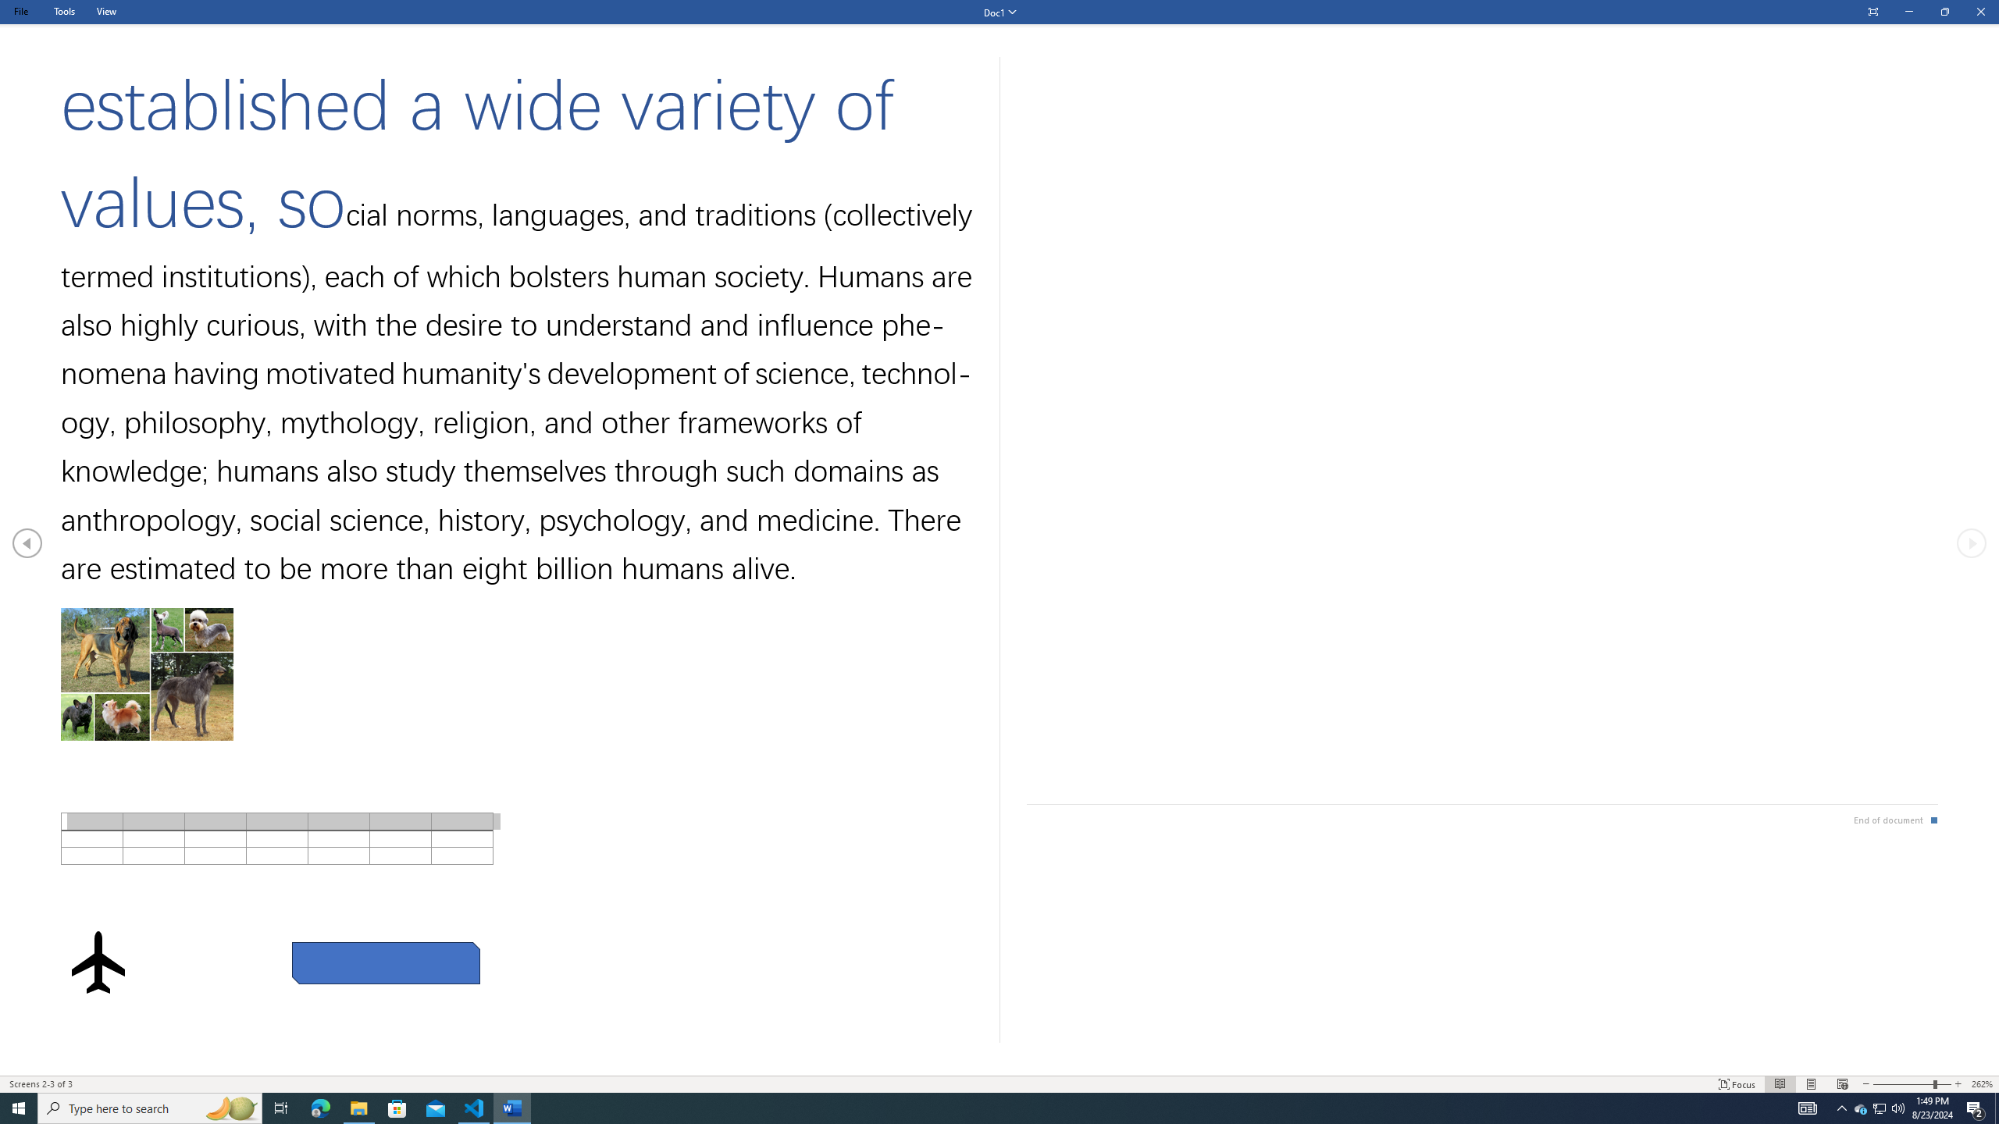 The image size is (1999, 1124). Describe the element at coordinates (999, 1069) in the screenshot. I see `Class: NetUIScrollBar` at that location.